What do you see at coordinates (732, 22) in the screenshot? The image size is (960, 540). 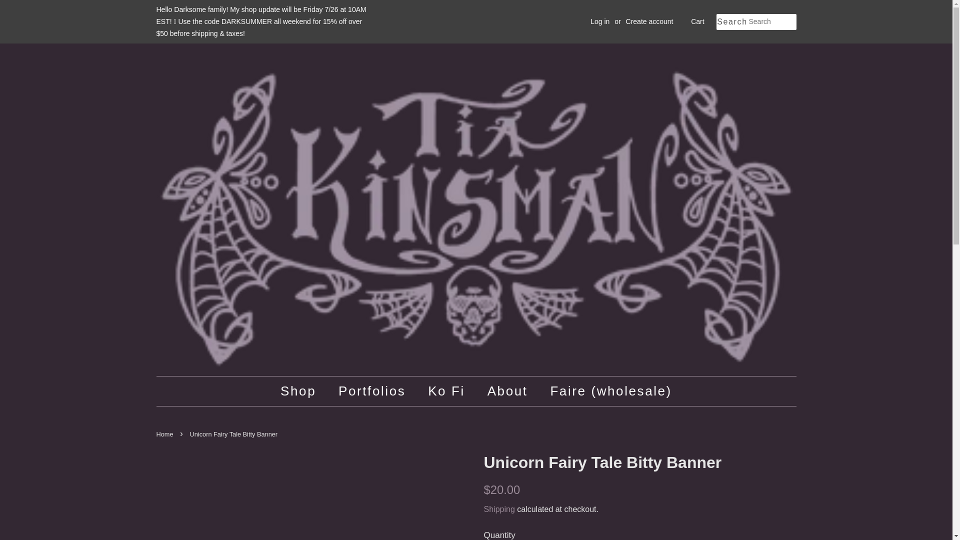 I see `Search` at bounding box center [732, 22].